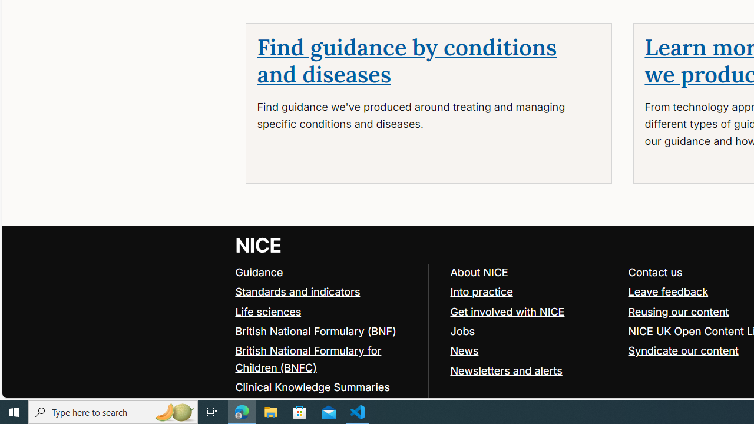  Describe the element at coordinates (668, 291) in the screenshot. I see `Leave feedback` at that location.